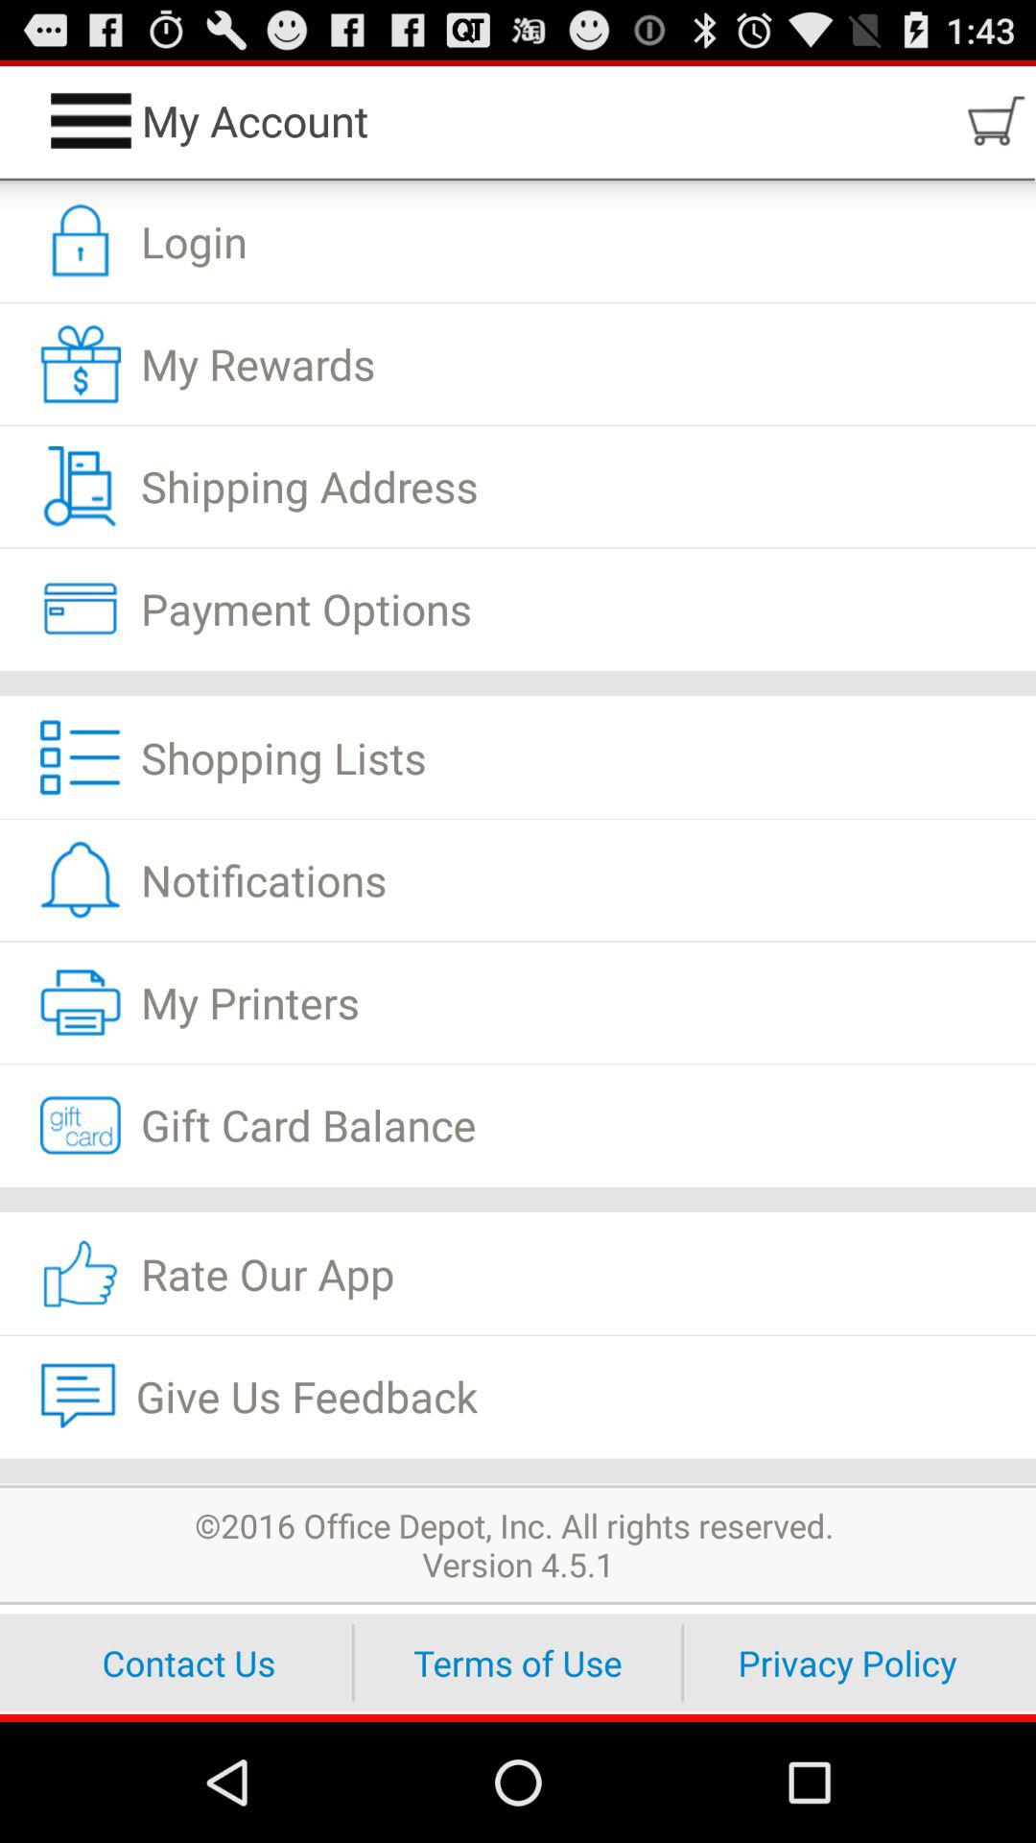  Describe the element at coordinates (518, 364) in the screenshot. I see `turn off item above the shipping address icon` at that location.